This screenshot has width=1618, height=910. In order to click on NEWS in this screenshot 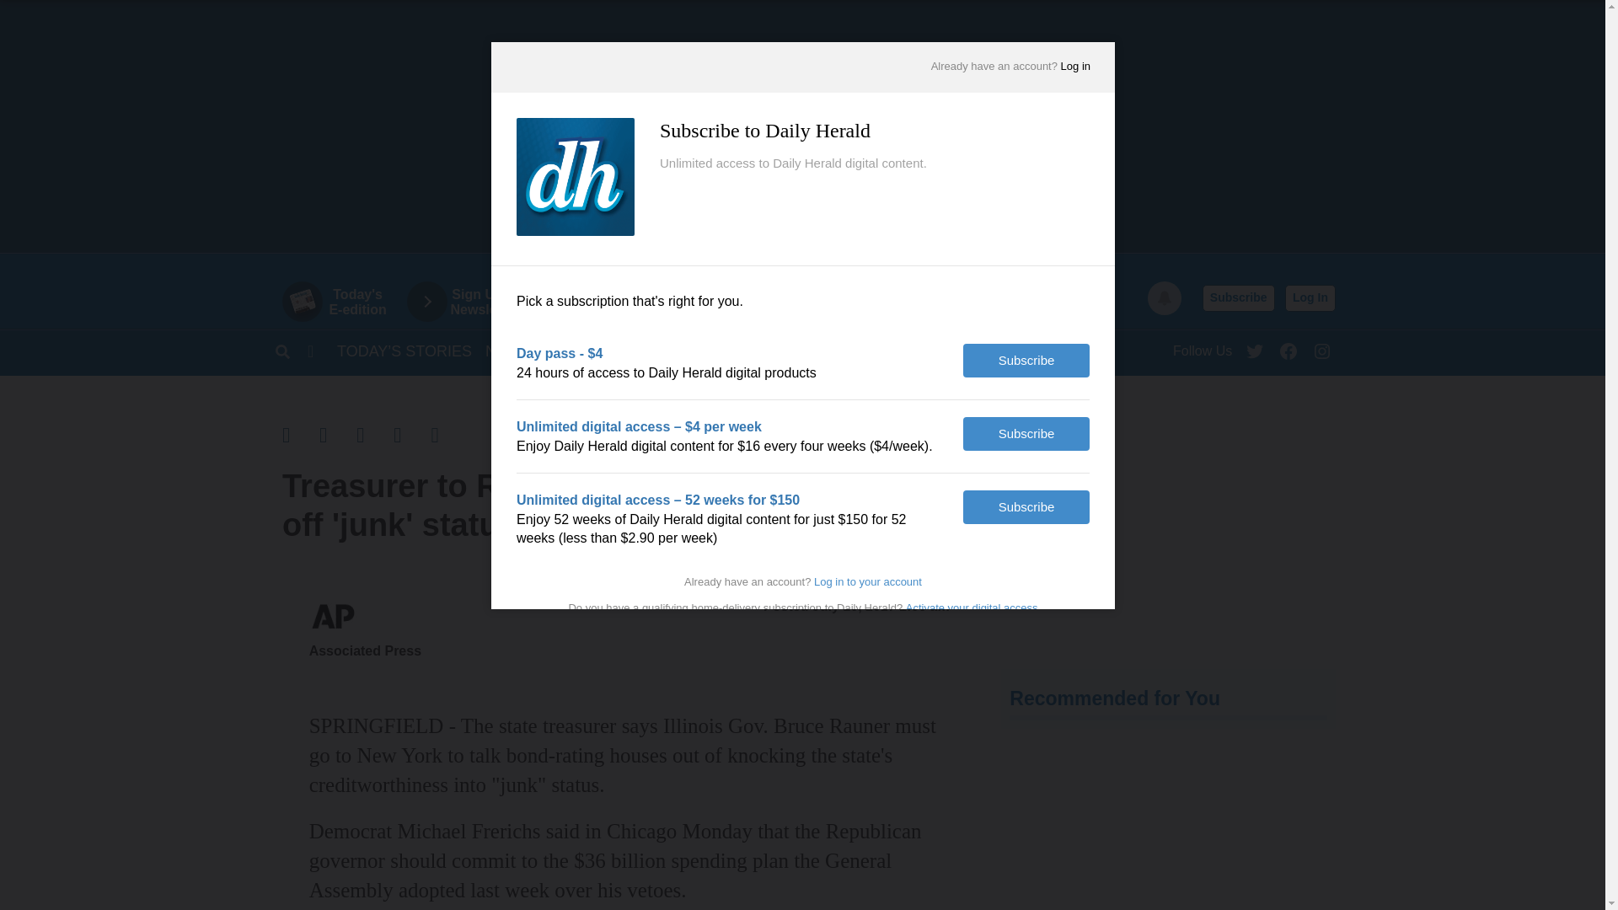, I will do `click(1310, 298)`.